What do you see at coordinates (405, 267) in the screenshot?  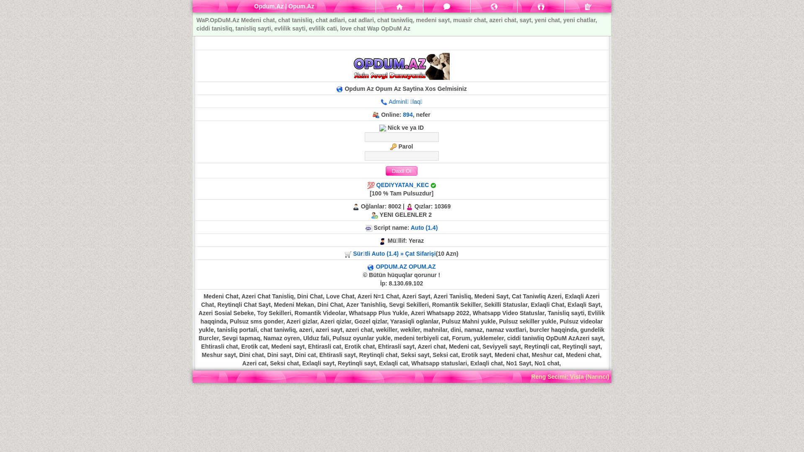 I see `OPDUM.AZ OPUM.AZ` at bounding box center [405, 267].